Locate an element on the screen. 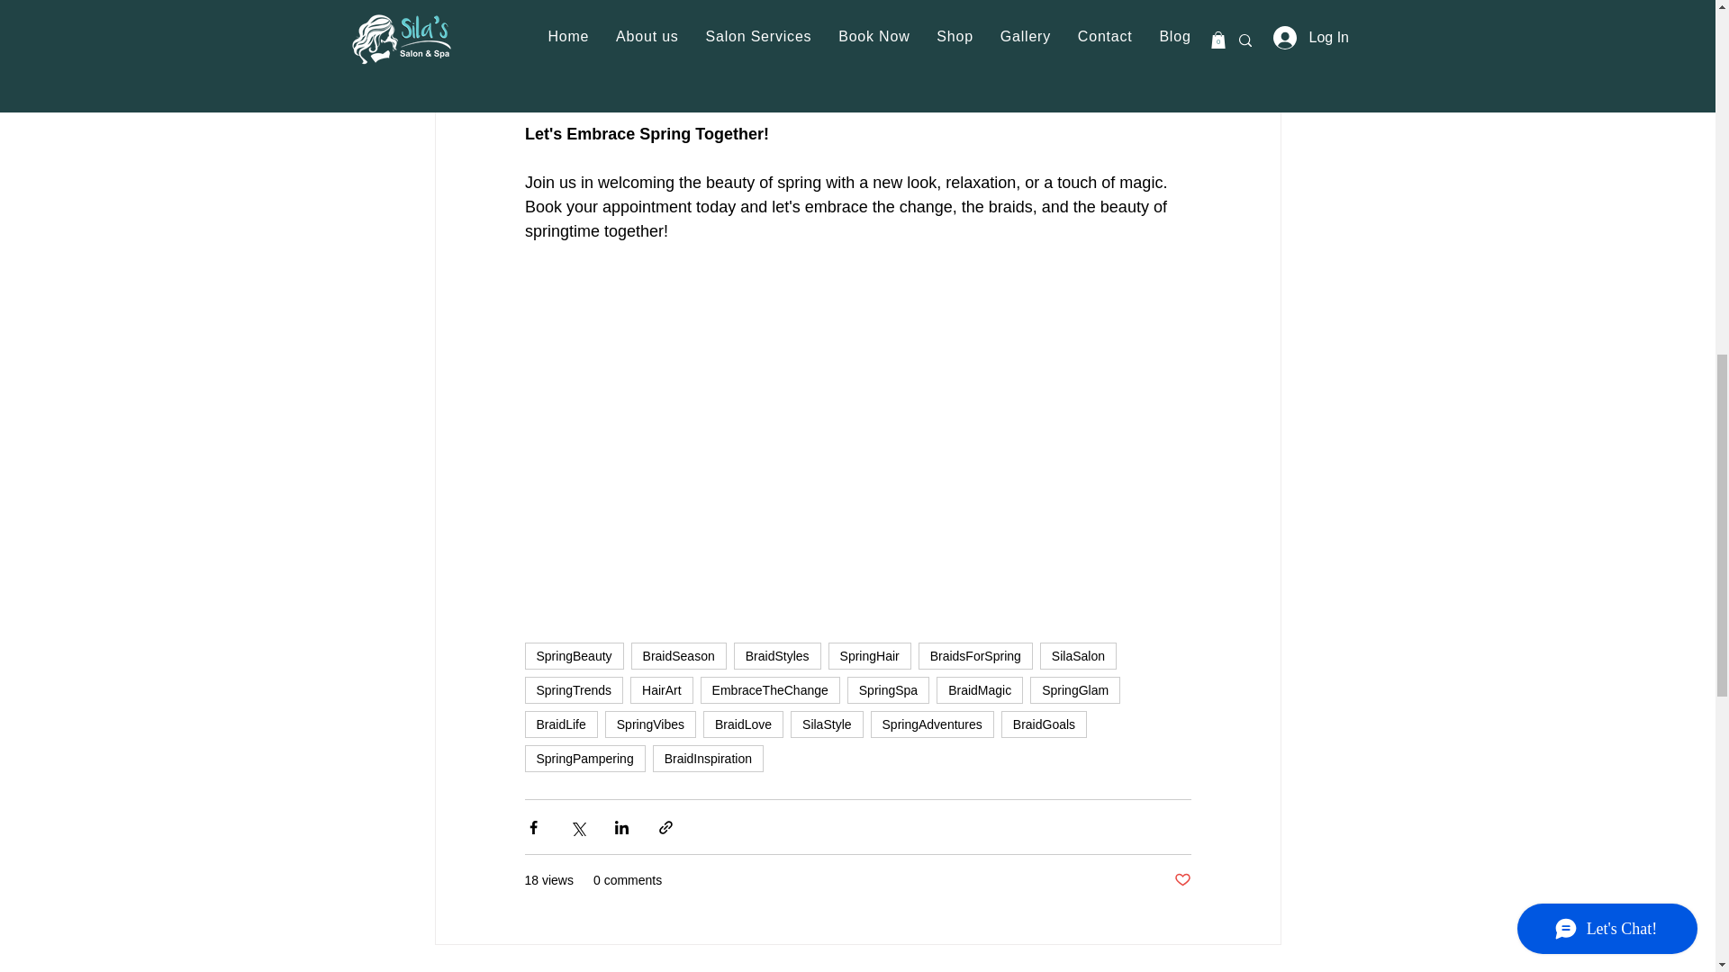 This screenshot has width=1729, height=972. SilaSalon is located at coordinates (1079, 655).